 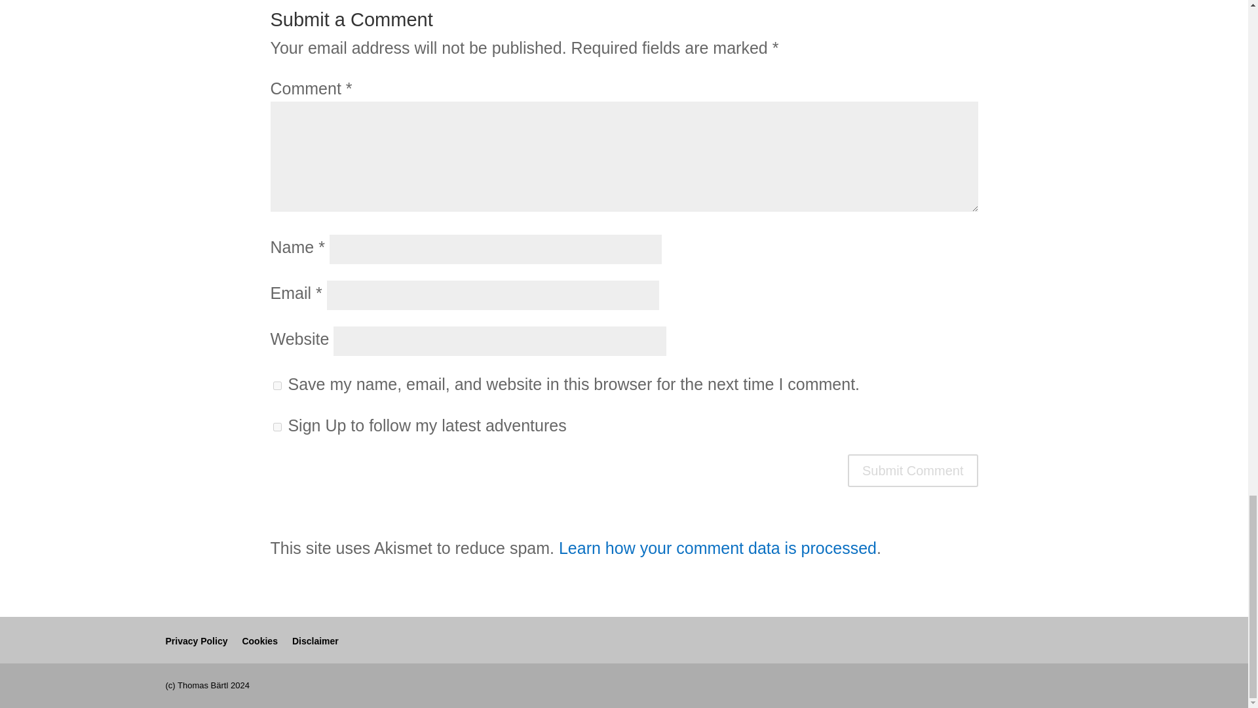 What do you see at coordinates (913, 471) in the screenshot?
I see `Submit Comment` at bounding box center [913, 471].